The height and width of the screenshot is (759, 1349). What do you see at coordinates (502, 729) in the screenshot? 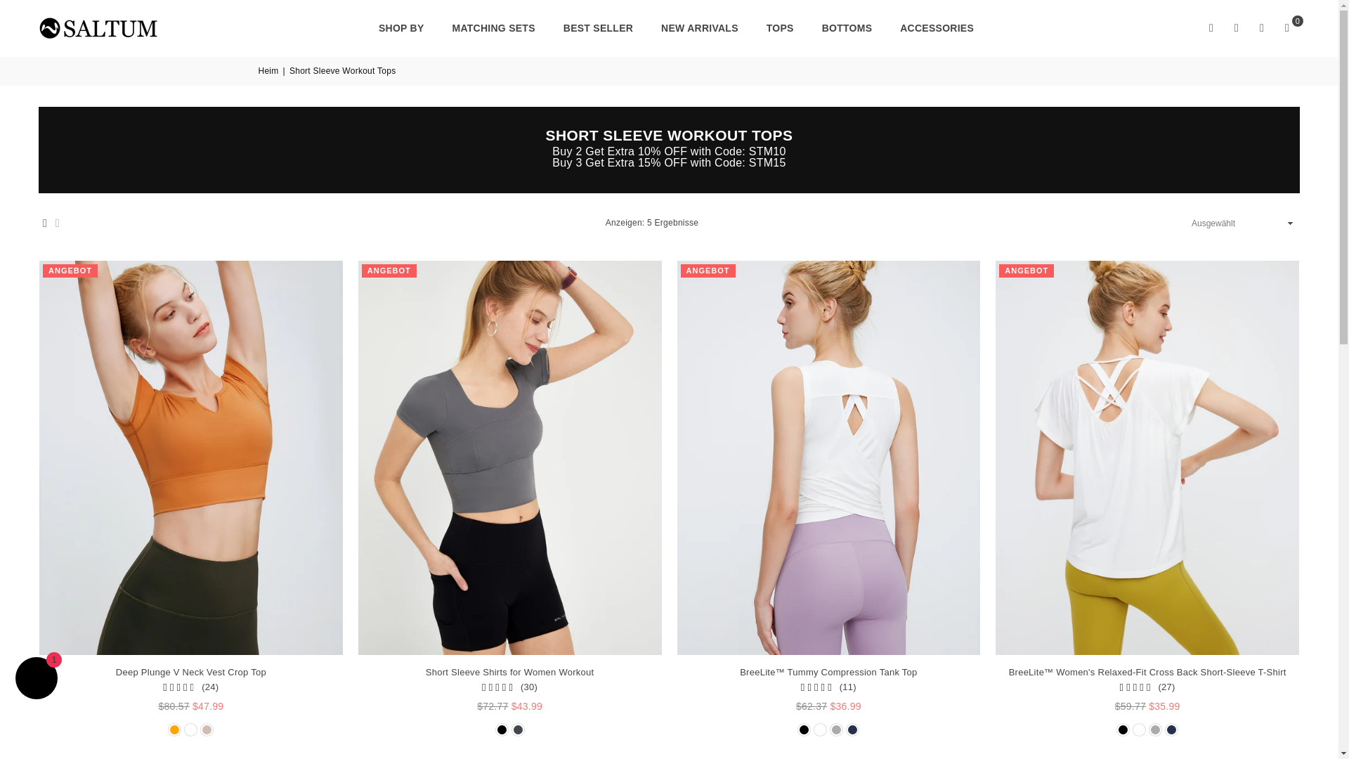
I see `Black` at bounding box center [502, 729].